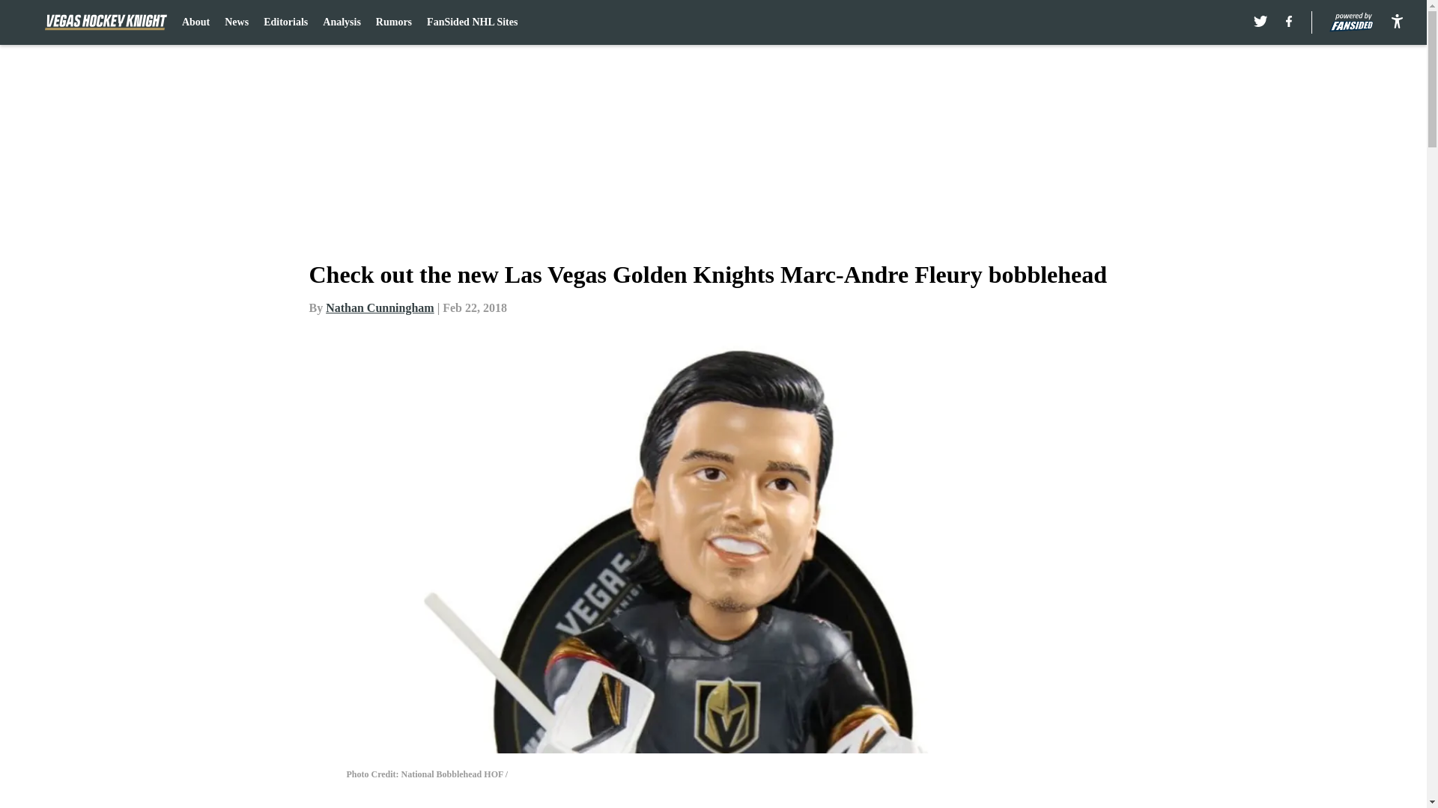 This screenshot has height=808, width=1438. Describe the element at coordinates (196, 22) in the screenshot. I see `About` at that location.